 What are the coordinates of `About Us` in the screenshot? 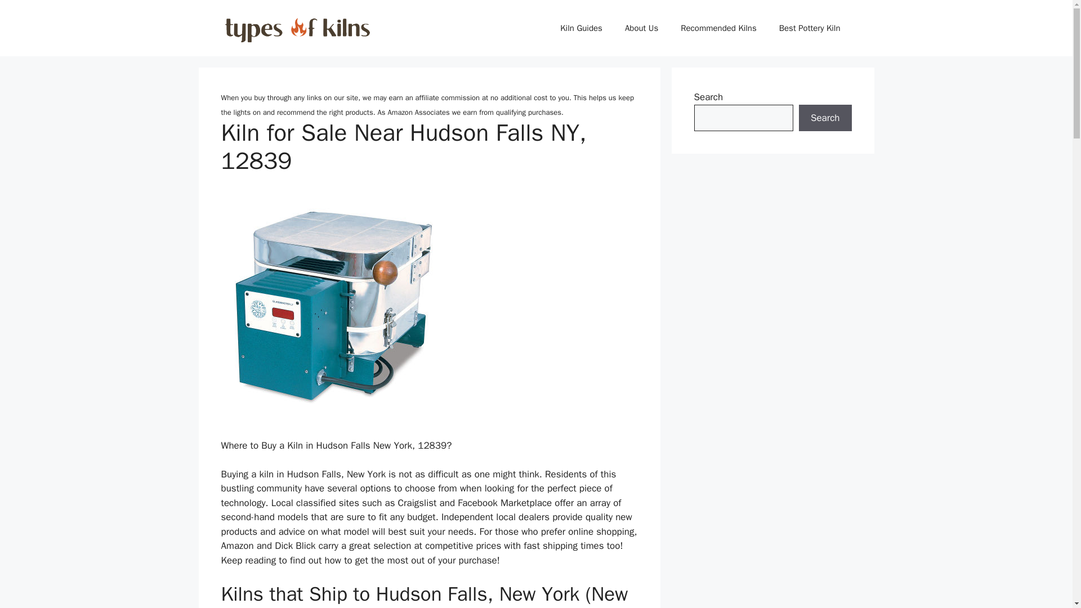 It's located at (641, 28).